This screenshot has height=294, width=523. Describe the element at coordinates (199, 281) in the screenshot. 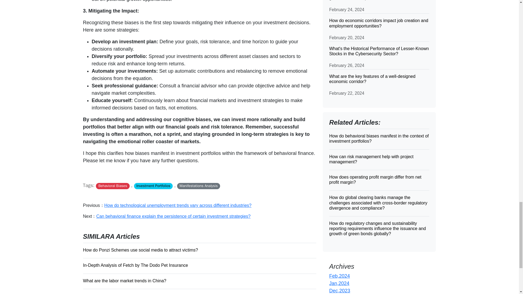

I see `What are the labor market trends in China?` at that location.